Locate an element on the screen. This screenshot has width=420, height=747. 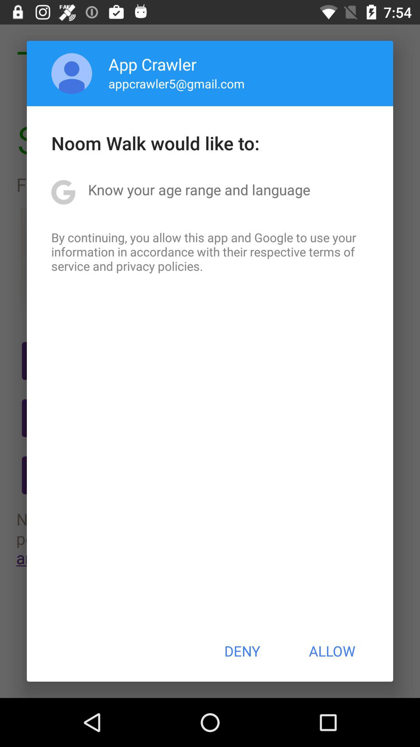
press item next to app crawler item is located at coordinates (72, 73).